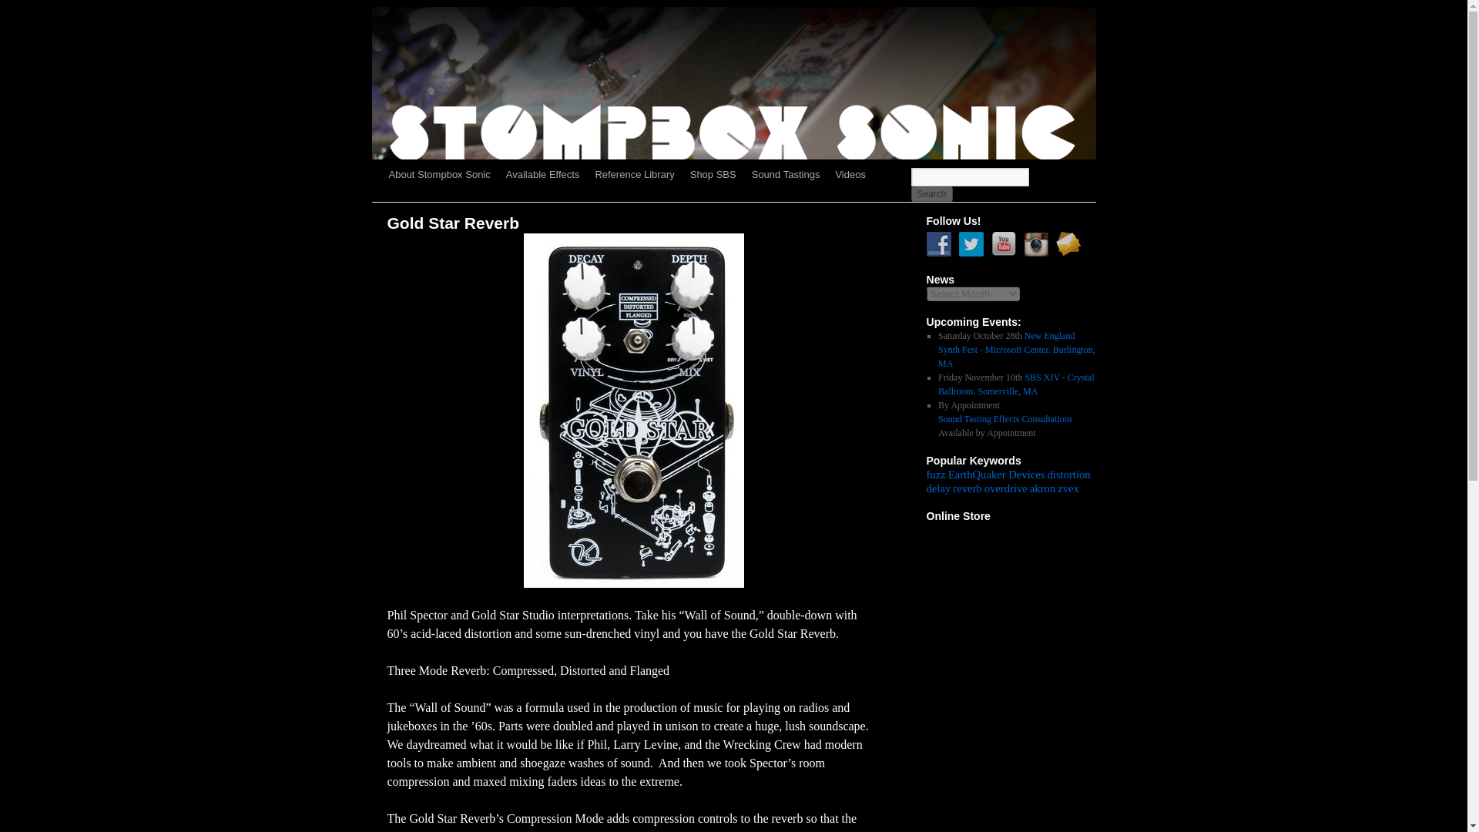  Describe the element at coordinates (438, 175) in the screenshot. I see `About Stompbox Sonic` at that location.